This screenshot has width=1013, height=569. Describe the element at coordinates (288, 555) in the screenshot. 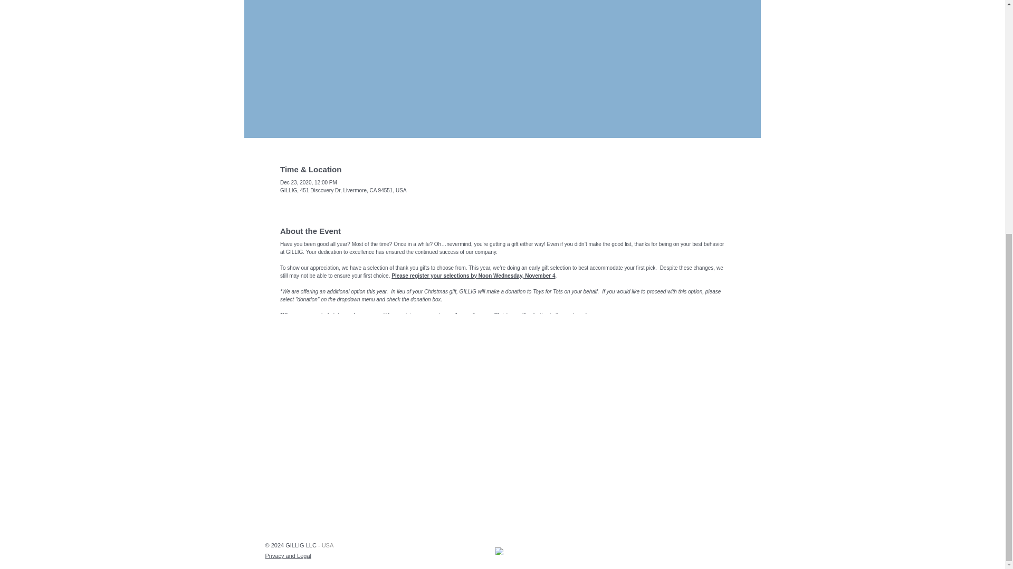

I see `Privacy and Legal` at that location.